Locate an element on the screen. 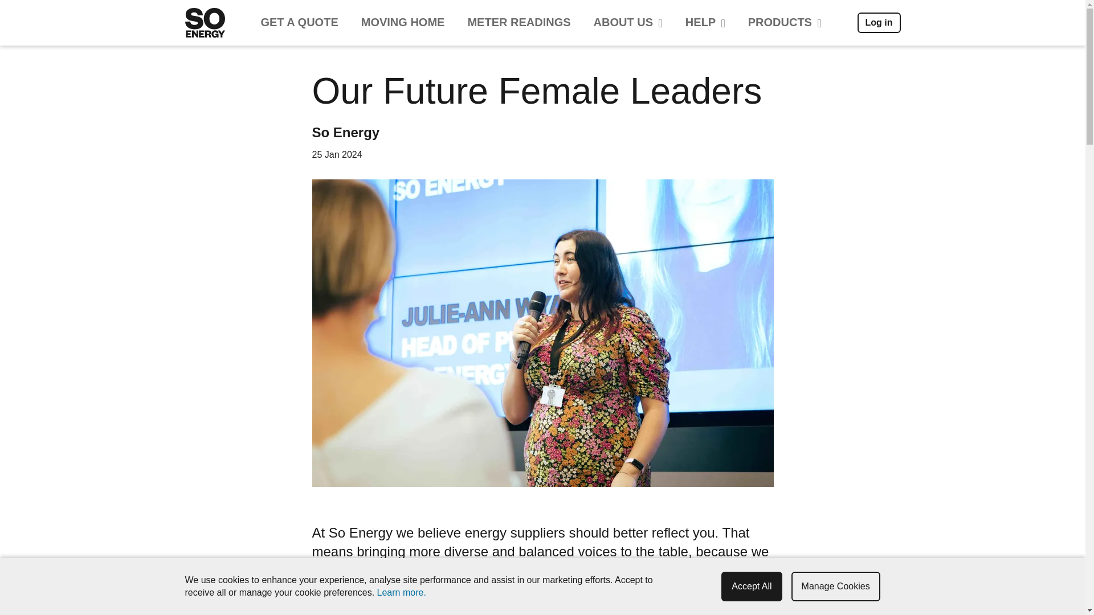 The width and height of the screenshot is (1094, 615). Log in is located at coordinates (879, 23).